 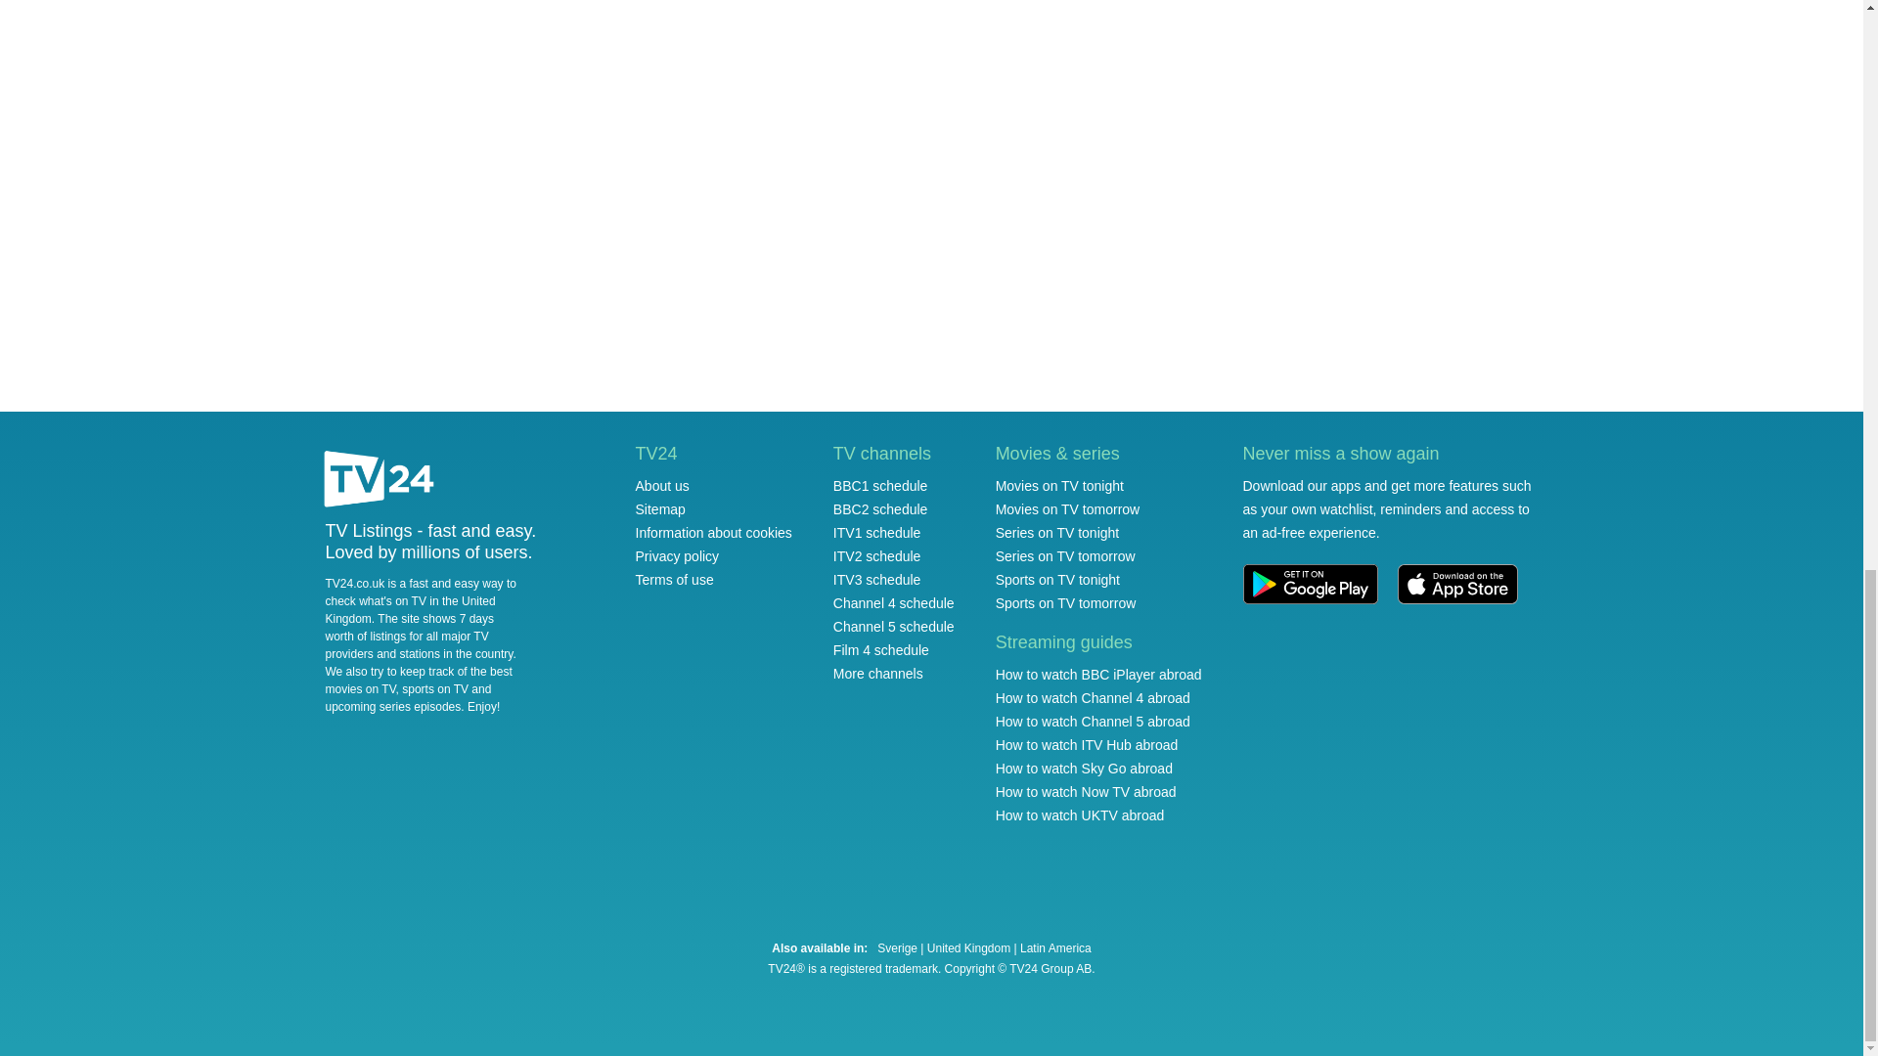 What do you see at coordinates (880, 509) in the screenshot?
I see `BBC2 schedule` at bounding box center [880, 509].